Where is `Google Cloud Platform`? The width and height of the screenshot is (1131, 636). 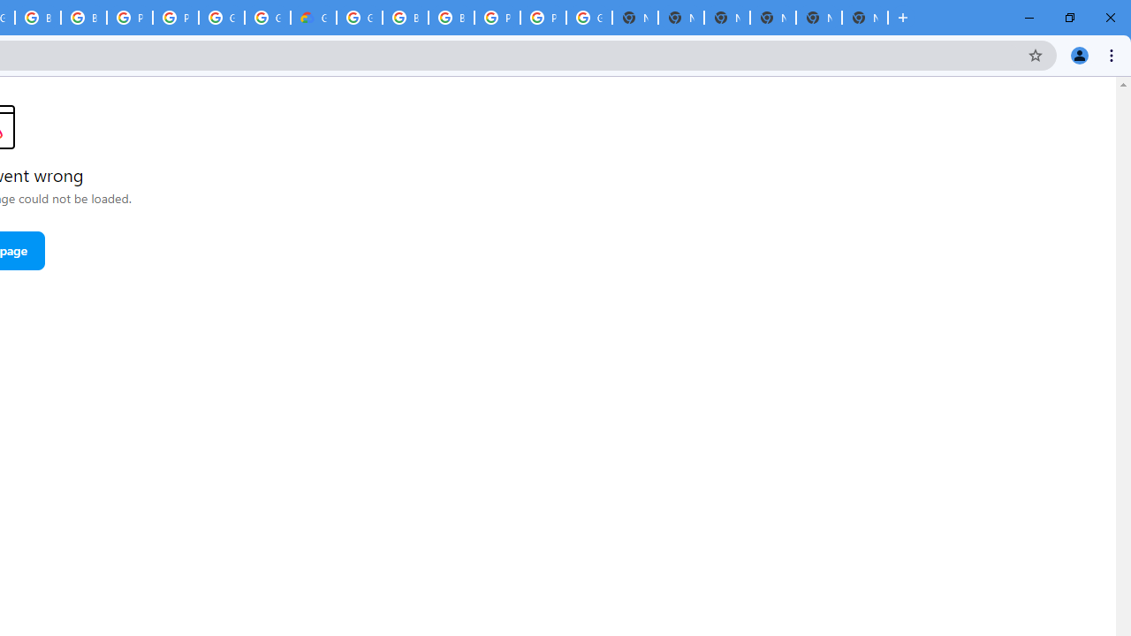 Google Cloud Platform is located at coordinates (359, 18).